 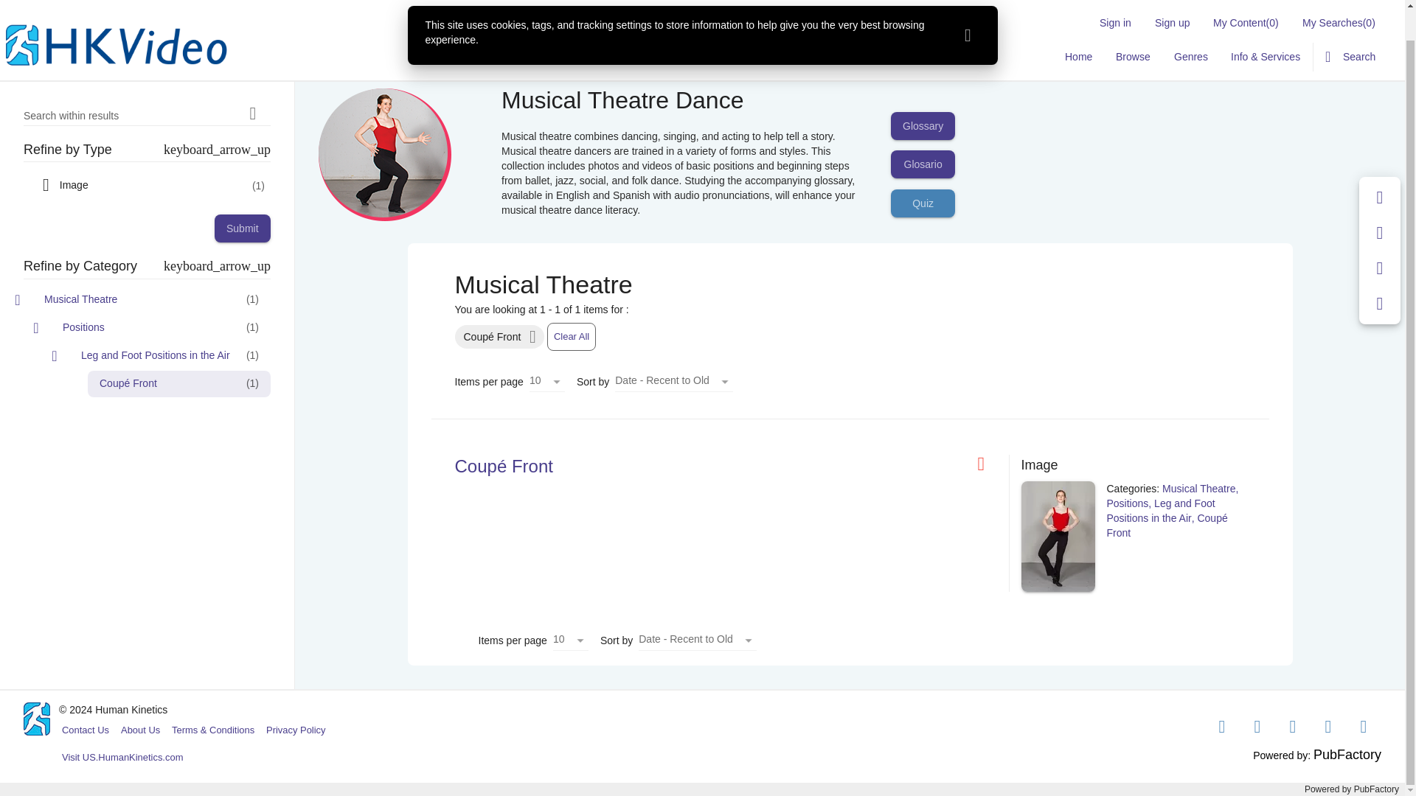 What do you see at coordinates (1380, 201) in the screenshot?
I see `Email Page` at bounding box center [1380, 201].